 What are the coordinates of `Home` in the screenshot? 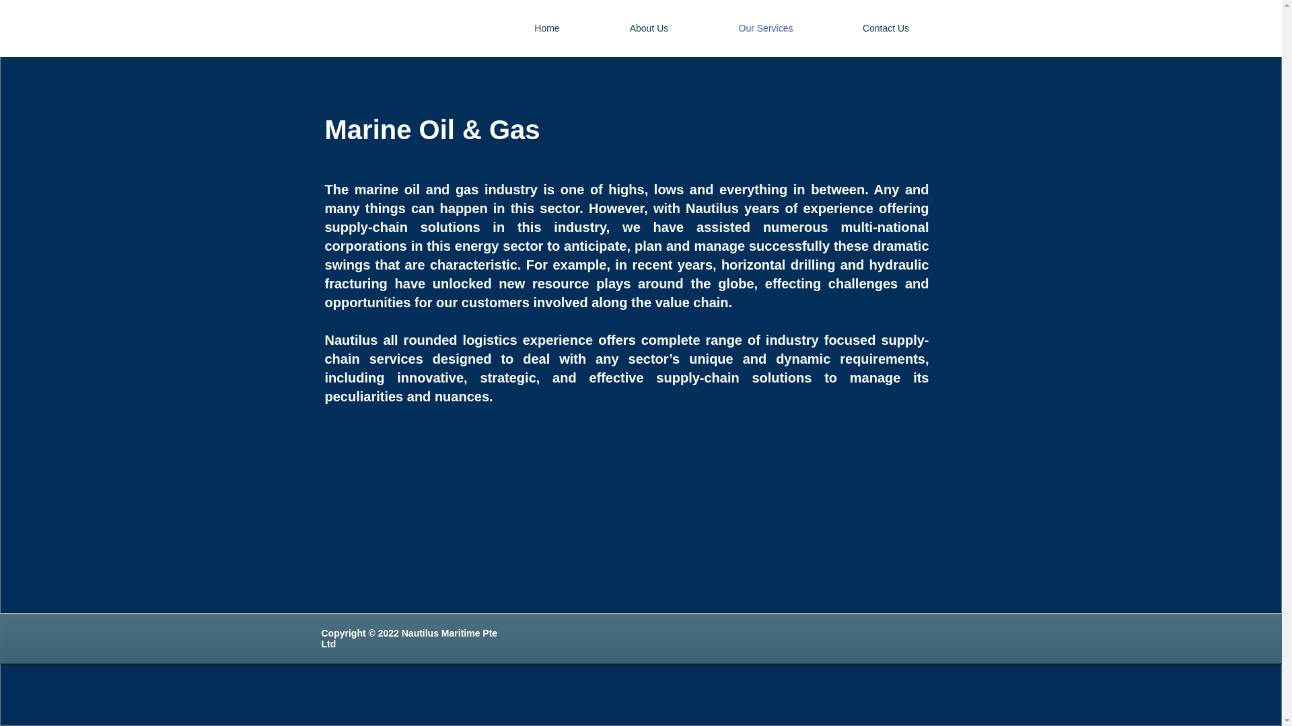 It's located at (546, 28).